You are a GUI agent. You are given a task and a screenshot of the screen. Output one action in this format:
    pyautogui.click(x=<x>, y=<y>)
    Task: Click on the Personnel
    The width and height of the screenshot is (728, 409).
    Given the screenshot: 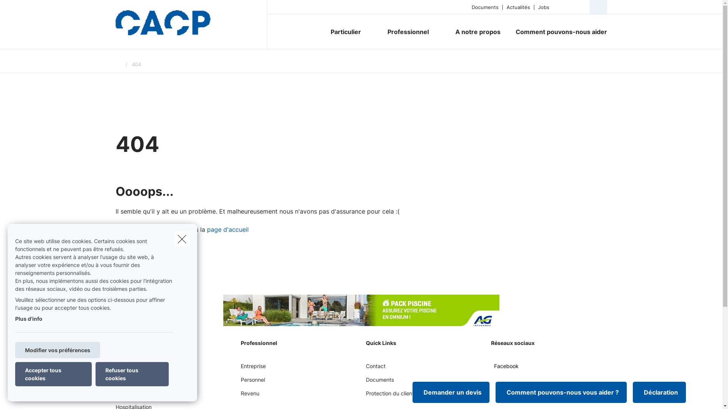 What is the action you would take?
    pyautogui.click(x=253, y=382)
    